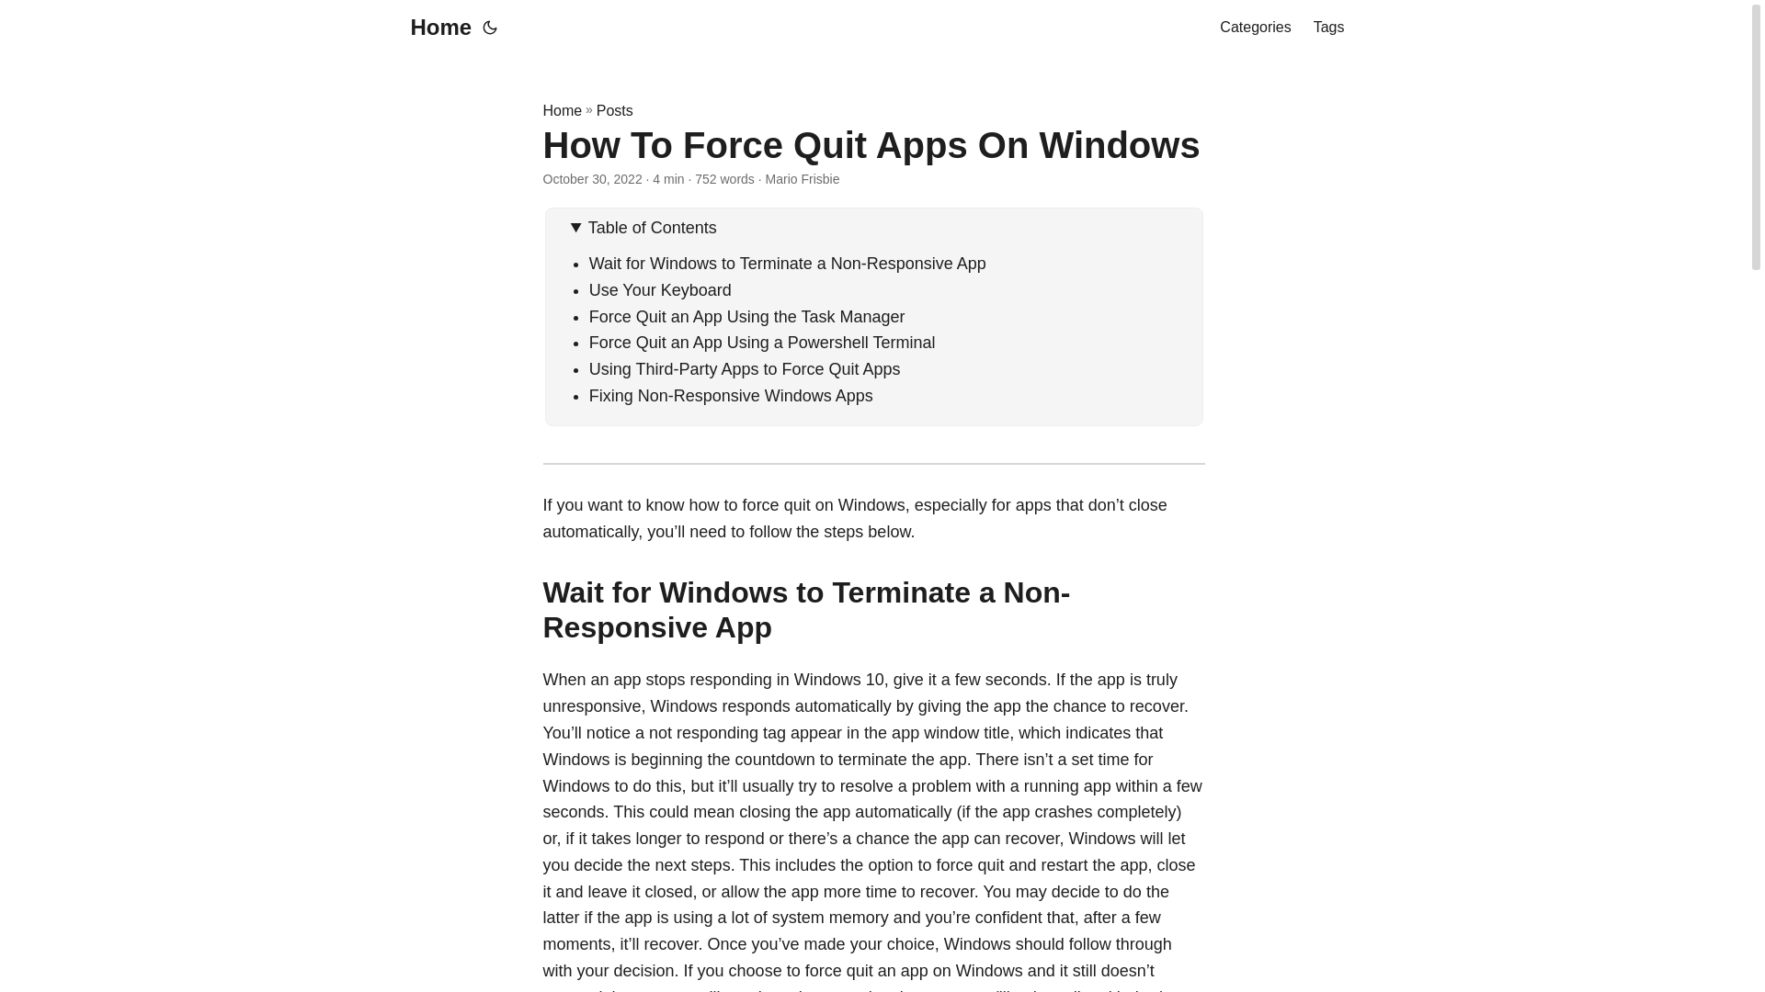  What do you see at coordinates (562, 110) in the screenshot?
I see `Home` at bounding box center [562, 110].